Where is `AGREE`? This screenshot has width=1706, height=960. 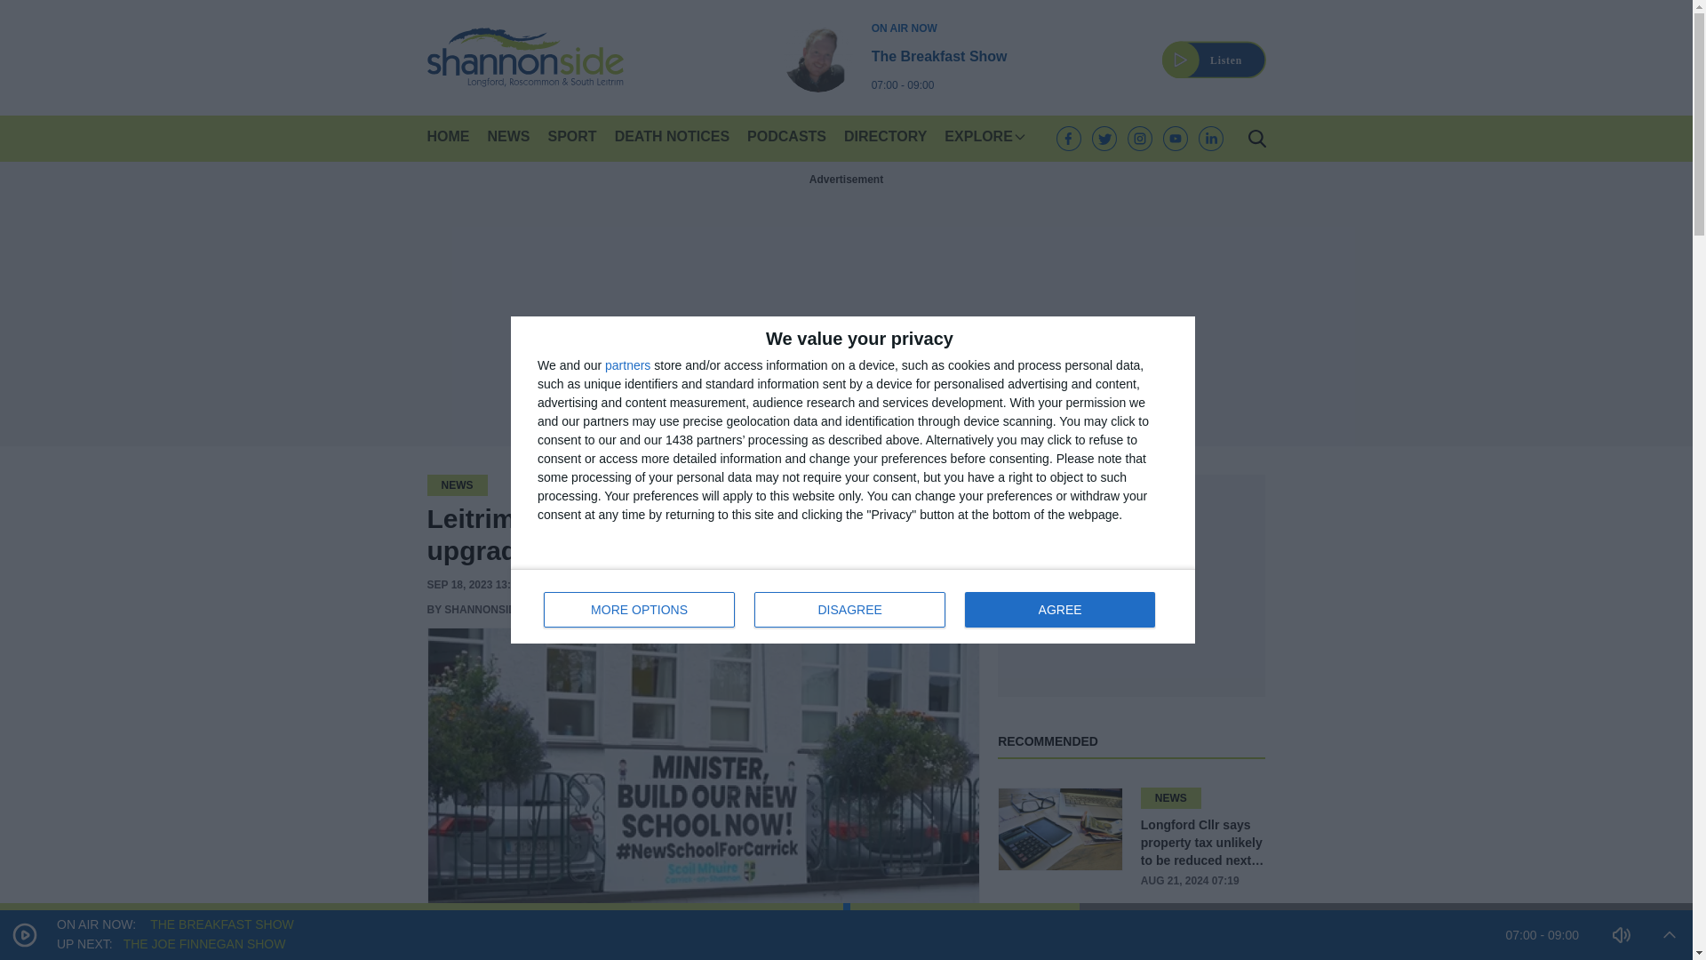
AGREE is located at coordinates (507, 139).